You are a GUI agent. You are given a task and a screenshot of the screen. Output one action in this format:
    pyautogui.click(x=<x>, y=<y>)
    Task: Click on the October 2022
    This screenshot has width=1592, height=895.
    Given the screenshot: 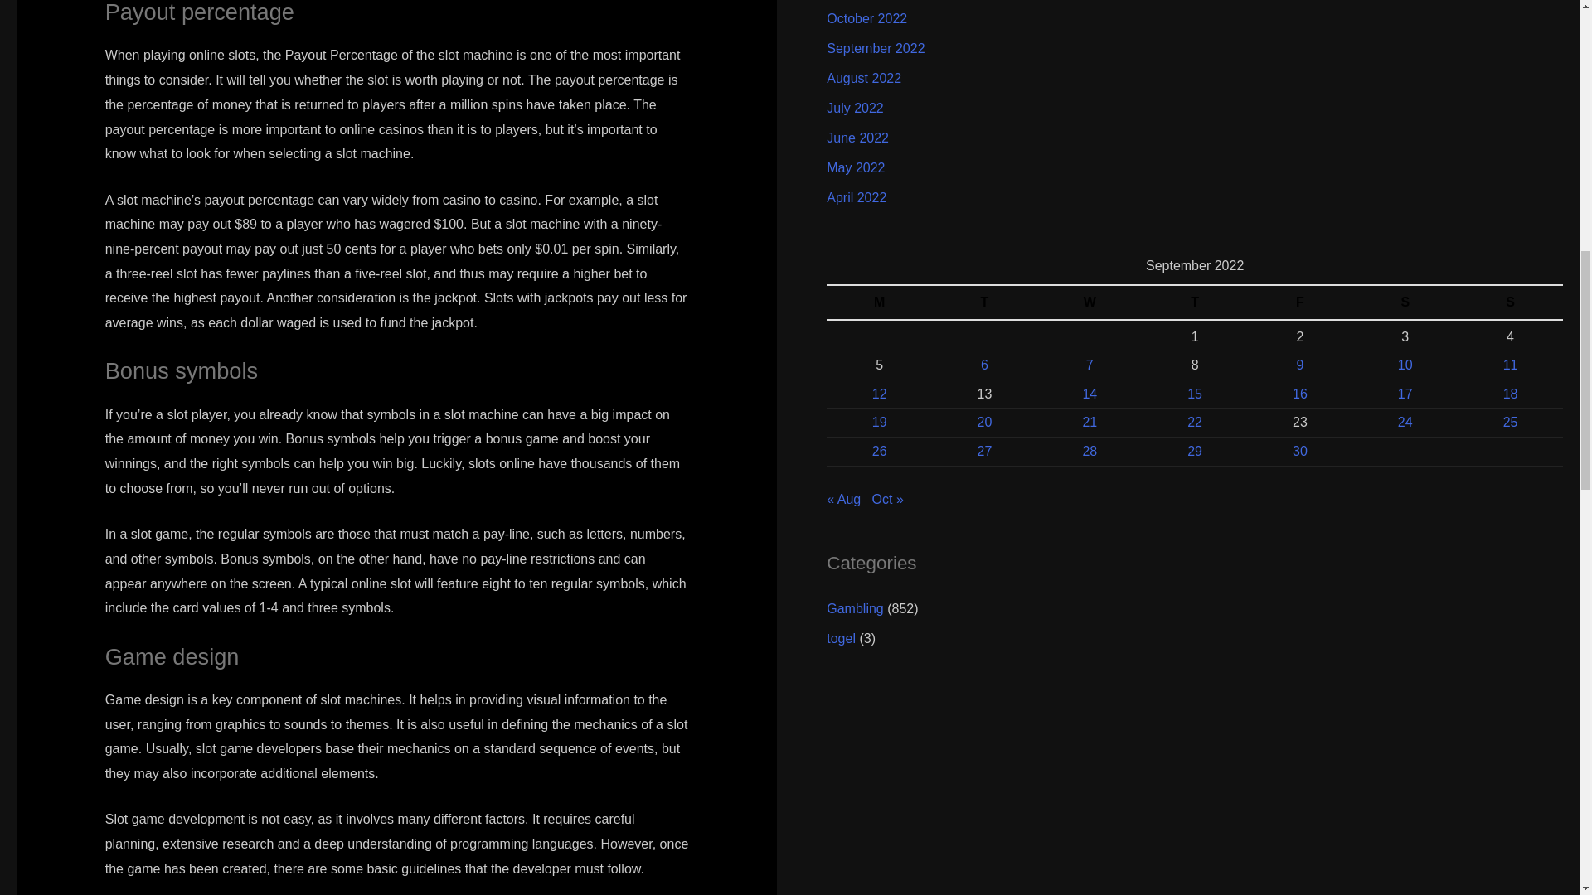 What is the action you would take?
    pyautogui.click(x=866, y=18)
    